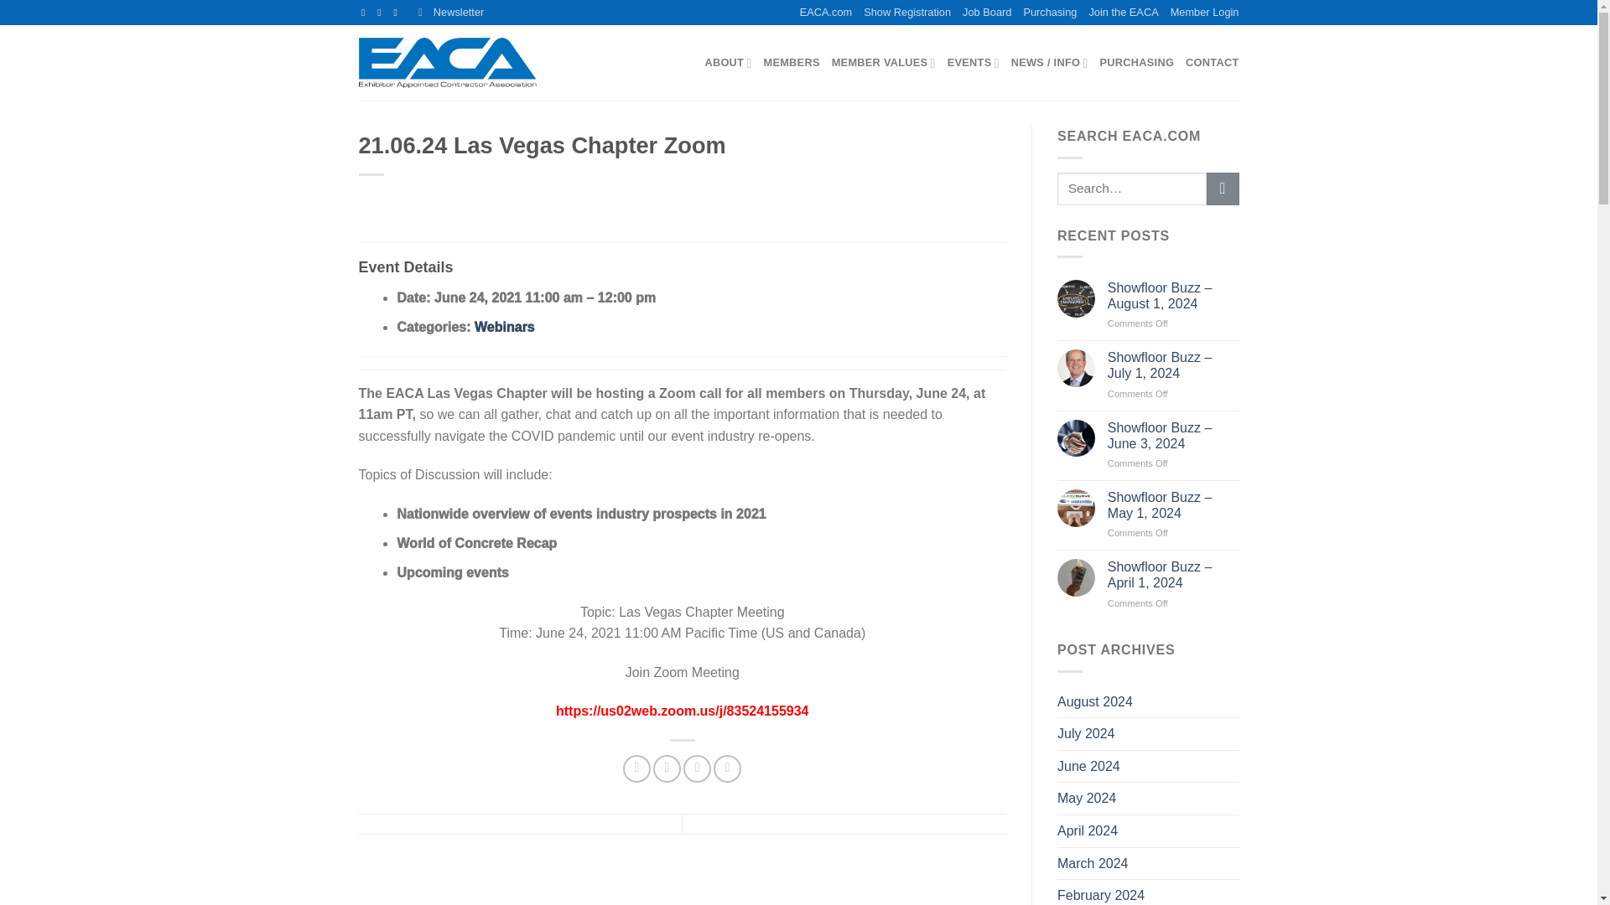  Describe the element at coordinates (827, 13) in the screenshot. I see `EACA.com` at that location.